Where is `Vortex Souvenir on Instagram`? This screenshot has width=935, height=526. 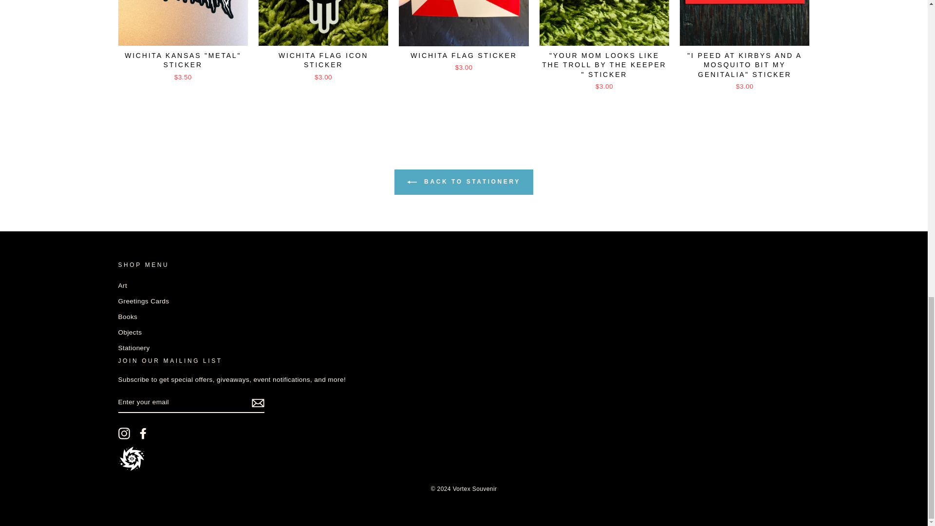
Vortex Souvenir on Instagram is located at coordinates (124, 433).